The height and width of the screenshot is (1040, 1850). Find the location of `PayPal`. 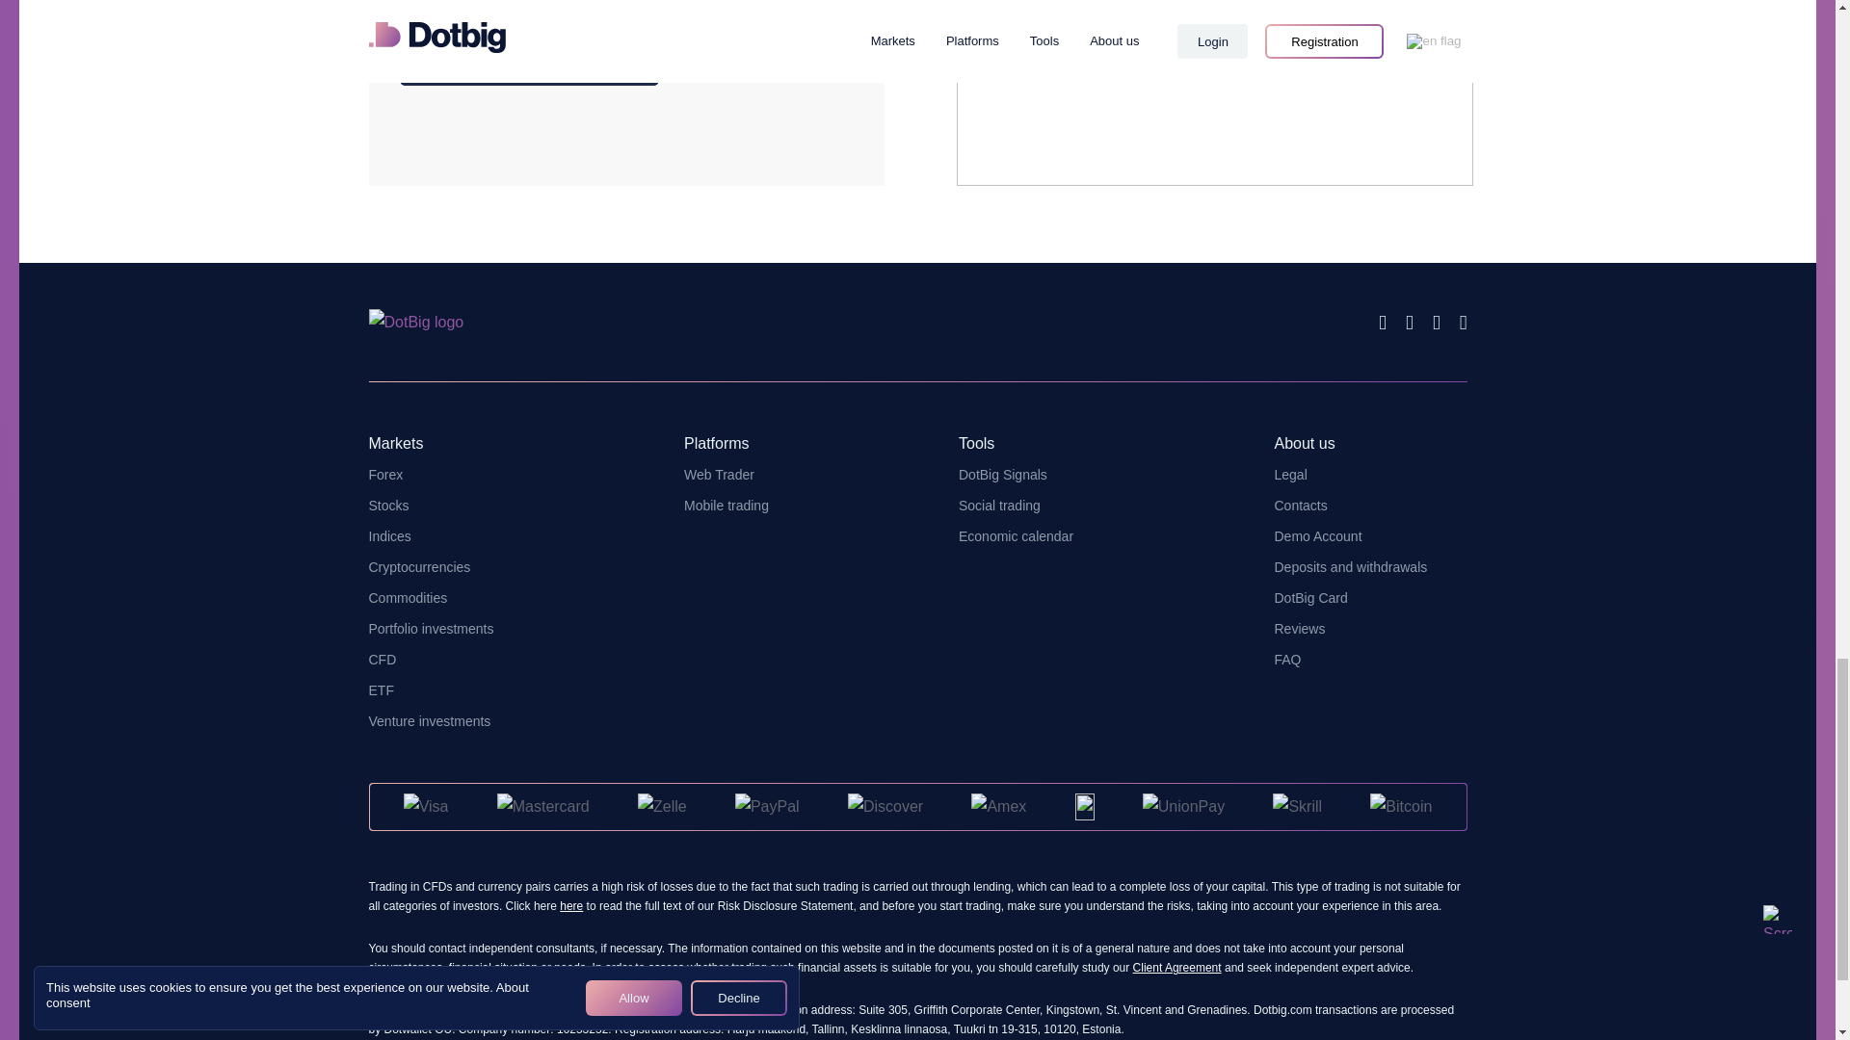

PayPal is located at coordinates (767, 807).